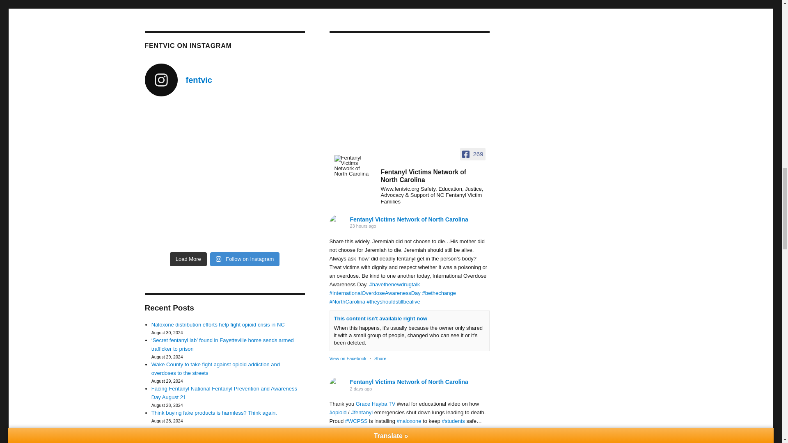 The width and height of the screenshot is (788, 443). Describe the element at coordinates (354, 166) in the screenshot. I see `Fentanyl Victims Network of North Carolina` at that location.